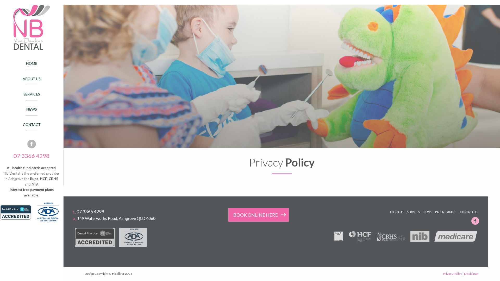 The height and width of the screenshot is (281, 500). Describe the element at coordinates (259, 215) in the screenshot. I see `BOOK ONLINE HERE` at that location.